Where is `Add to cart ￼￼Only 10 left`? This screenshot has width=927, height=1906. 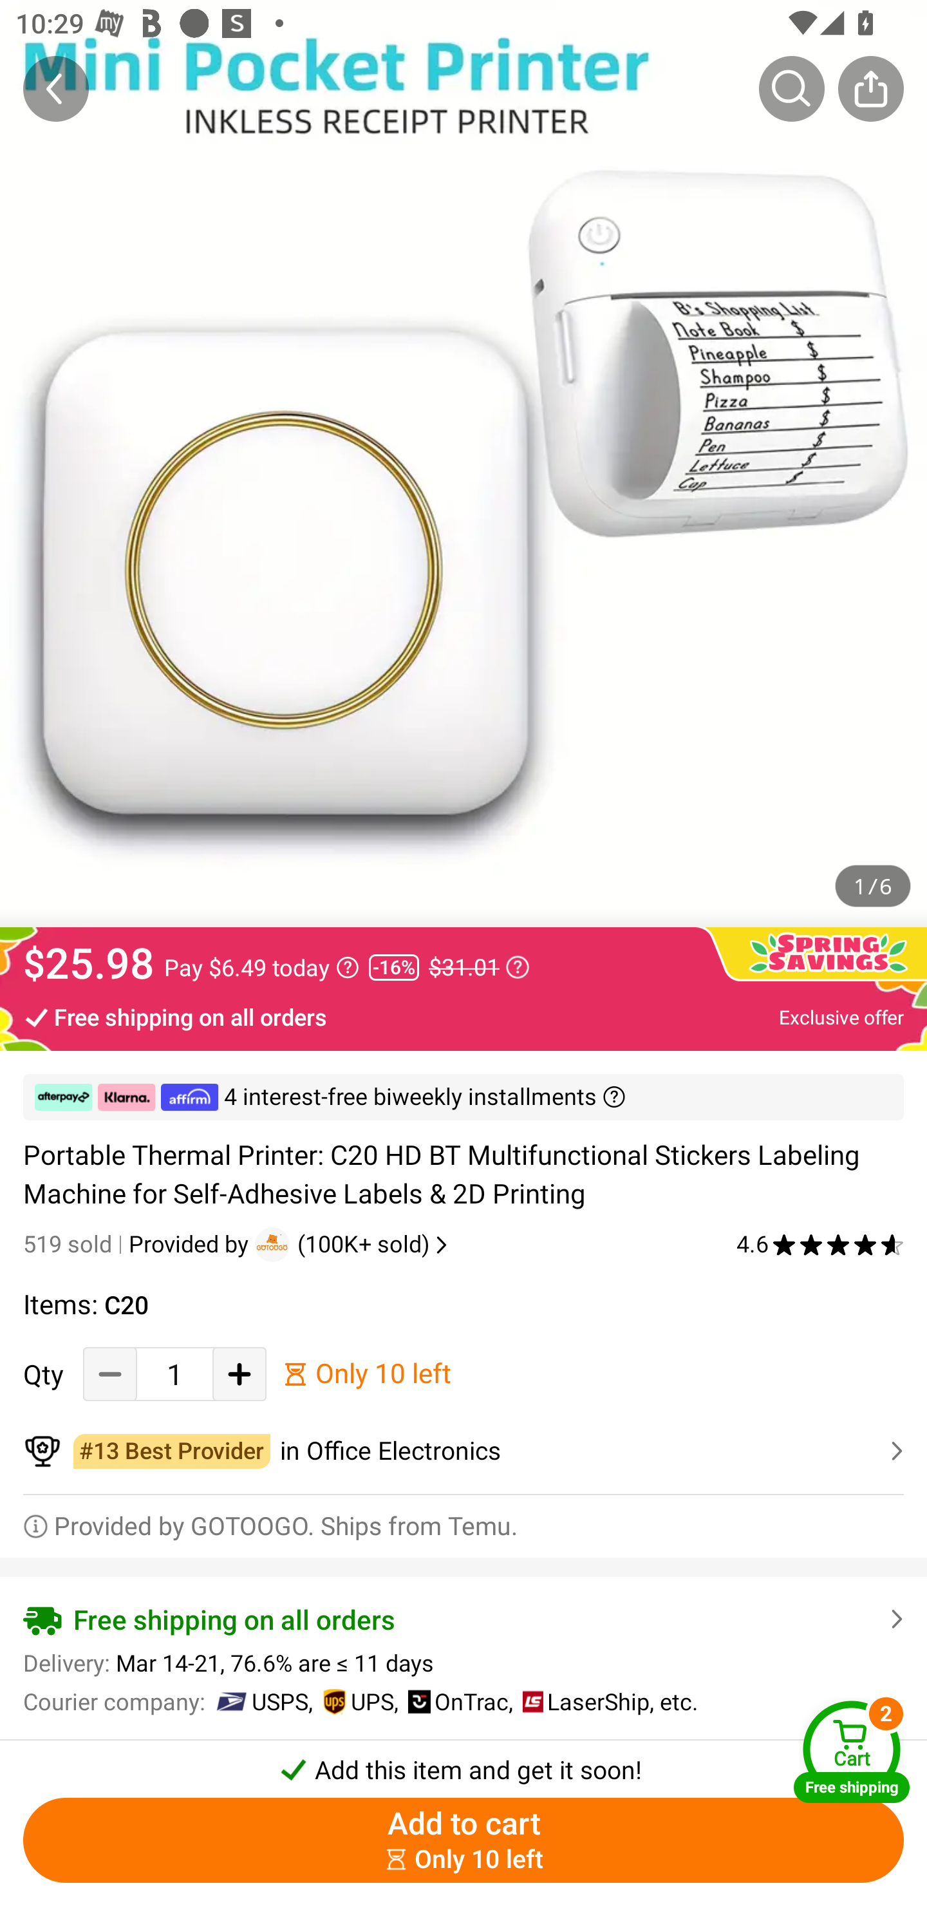 Add to cart ￼￼Only 10 left is located at coordinates (464, 1840).